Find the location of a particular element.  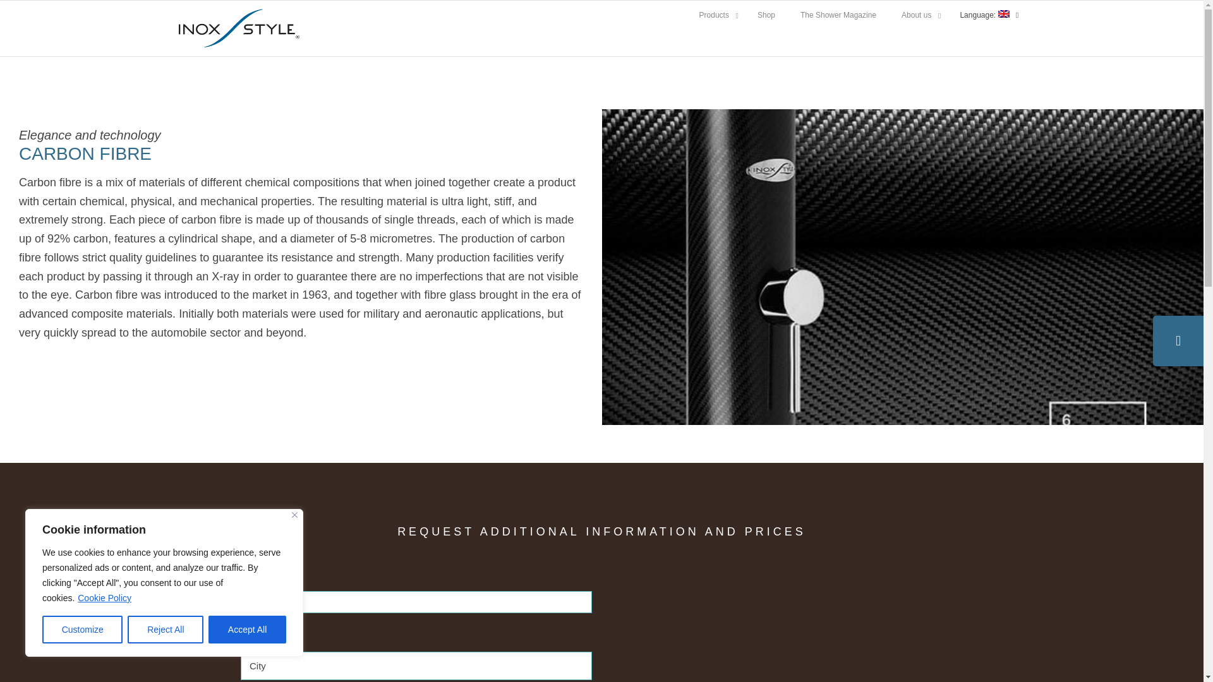

English is located at coordinates (986, 15).